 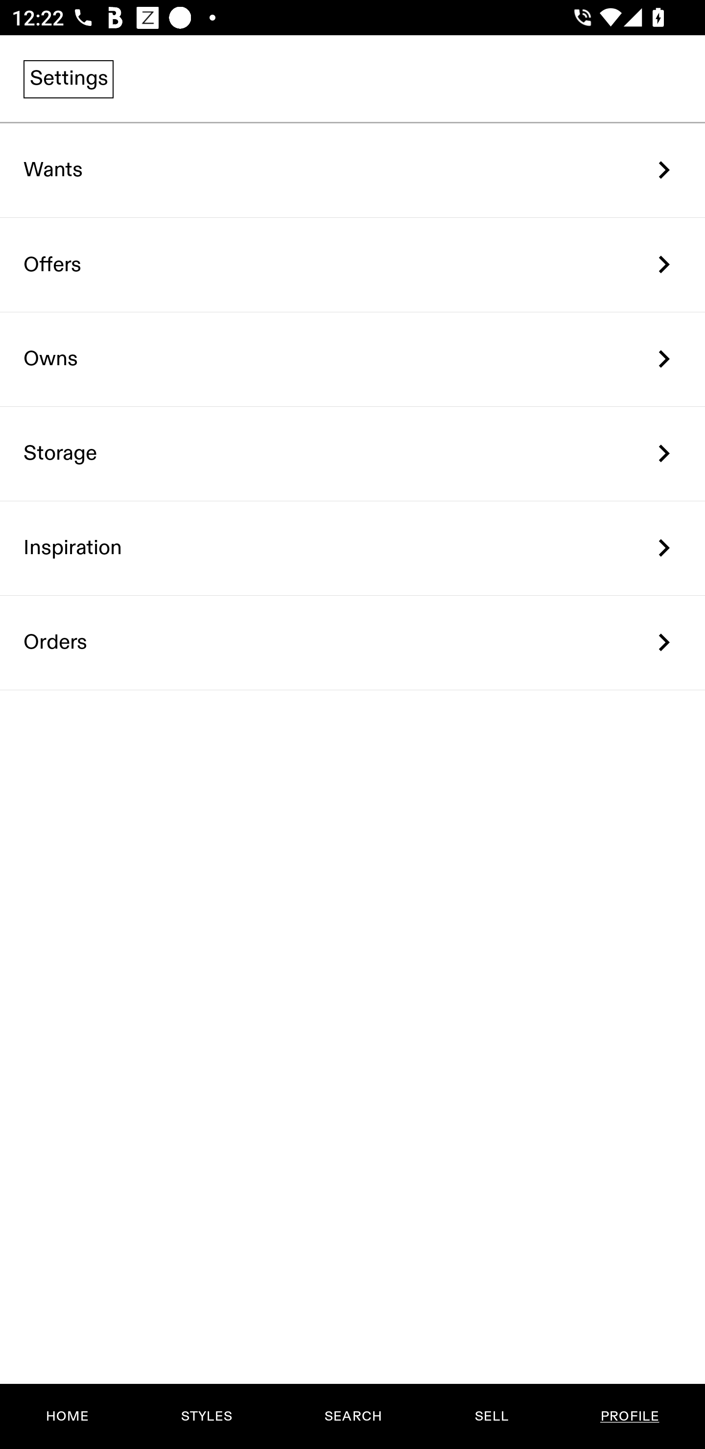 I want to click on PROFILE, so click(x=630, y=1416).